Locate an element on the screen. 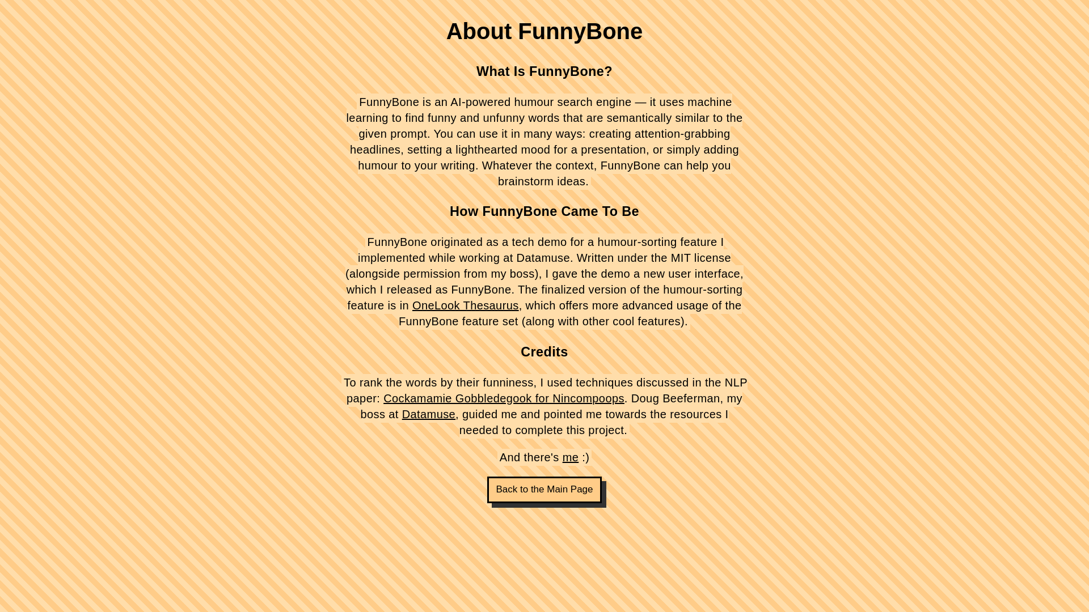 The height and width of the screenshot is (612, 1089). OneLook Thesaurus is located at coordinates (466, 305).